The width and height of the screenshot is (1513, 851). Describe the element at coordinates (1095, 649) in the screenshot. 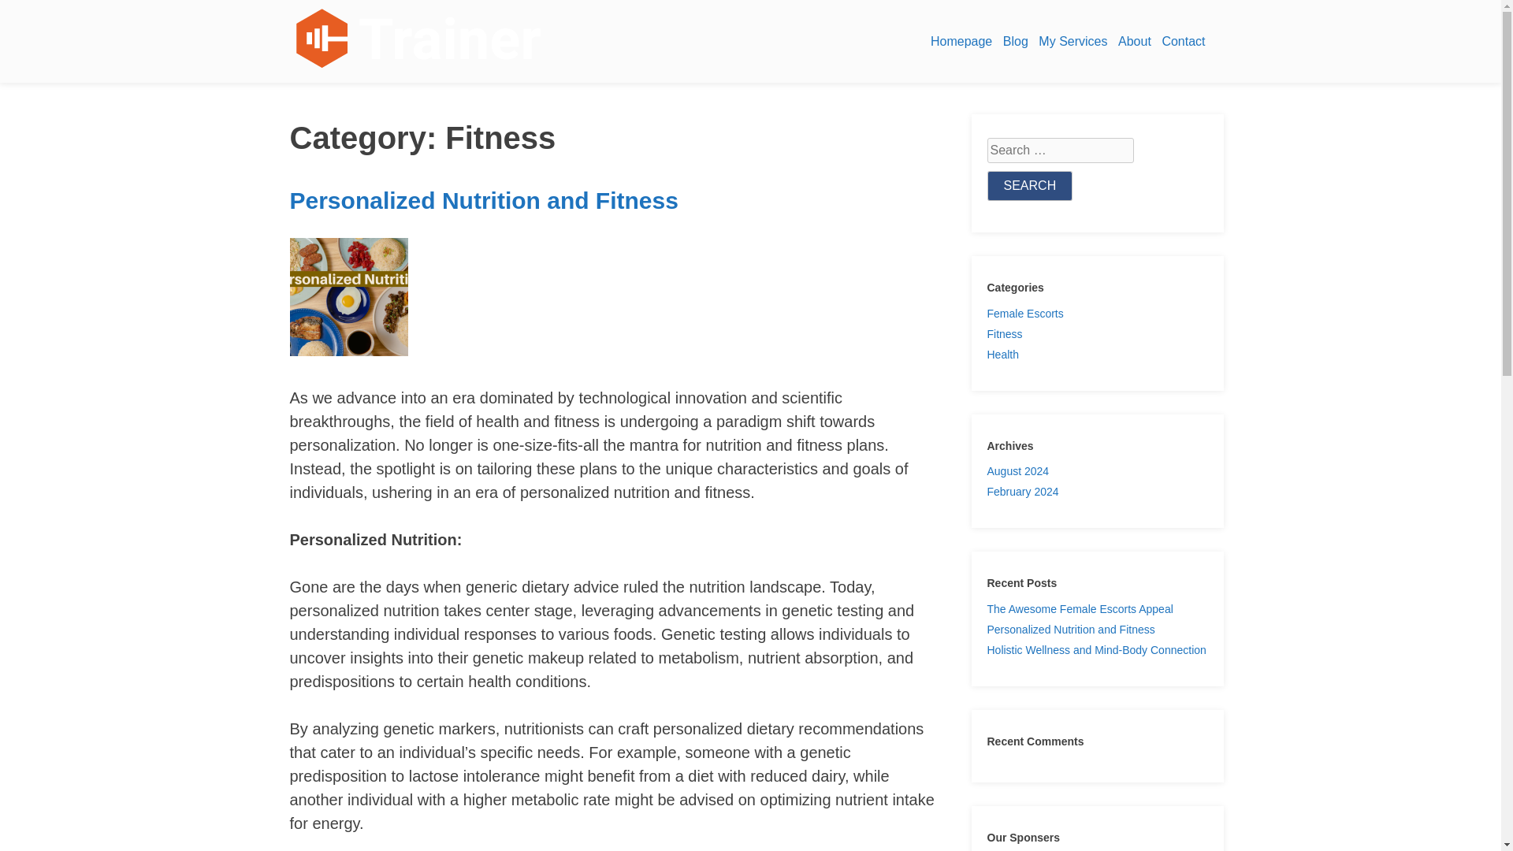

I see `Holistic Wellness and Mind-Body Connection` at that location.